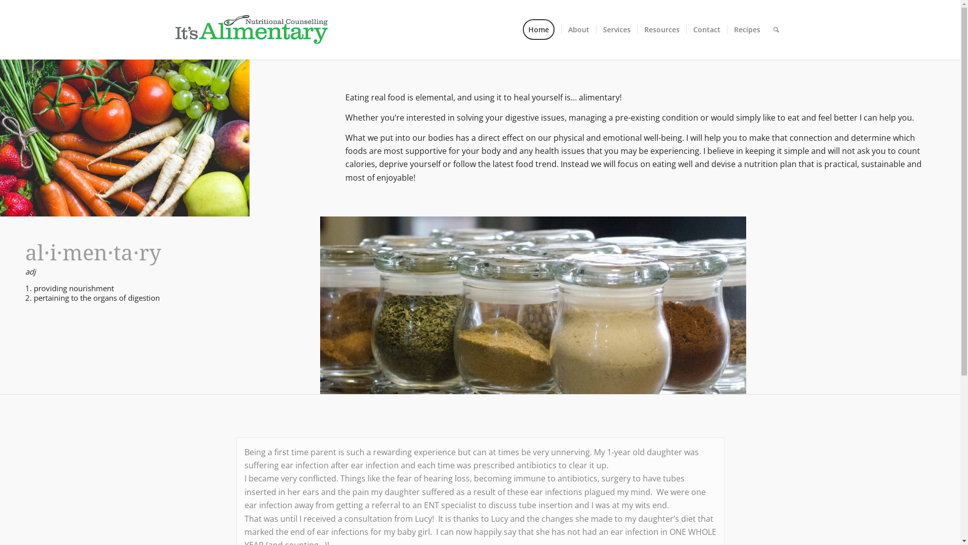 Image resolution: width=968 pixels, height=545 pixels. Describe the element at coordinates (578, 30) in the screenshot. I see `About` at that location.